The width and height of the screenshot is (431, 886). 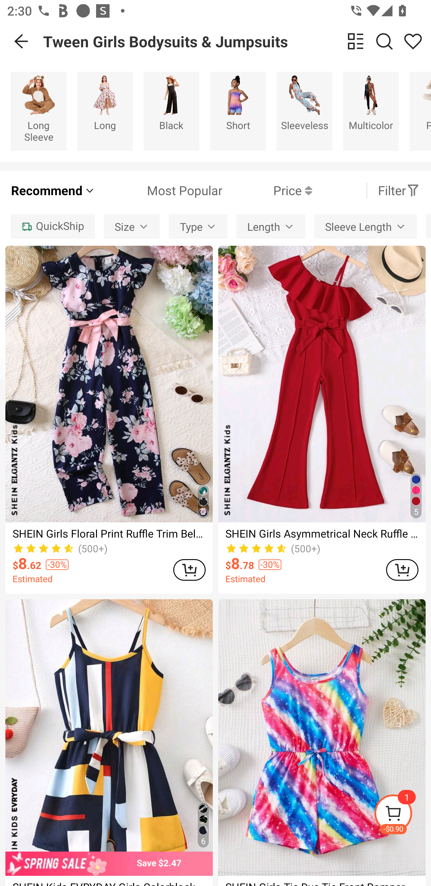 I want to click on Long, so click(x=105, y=111).